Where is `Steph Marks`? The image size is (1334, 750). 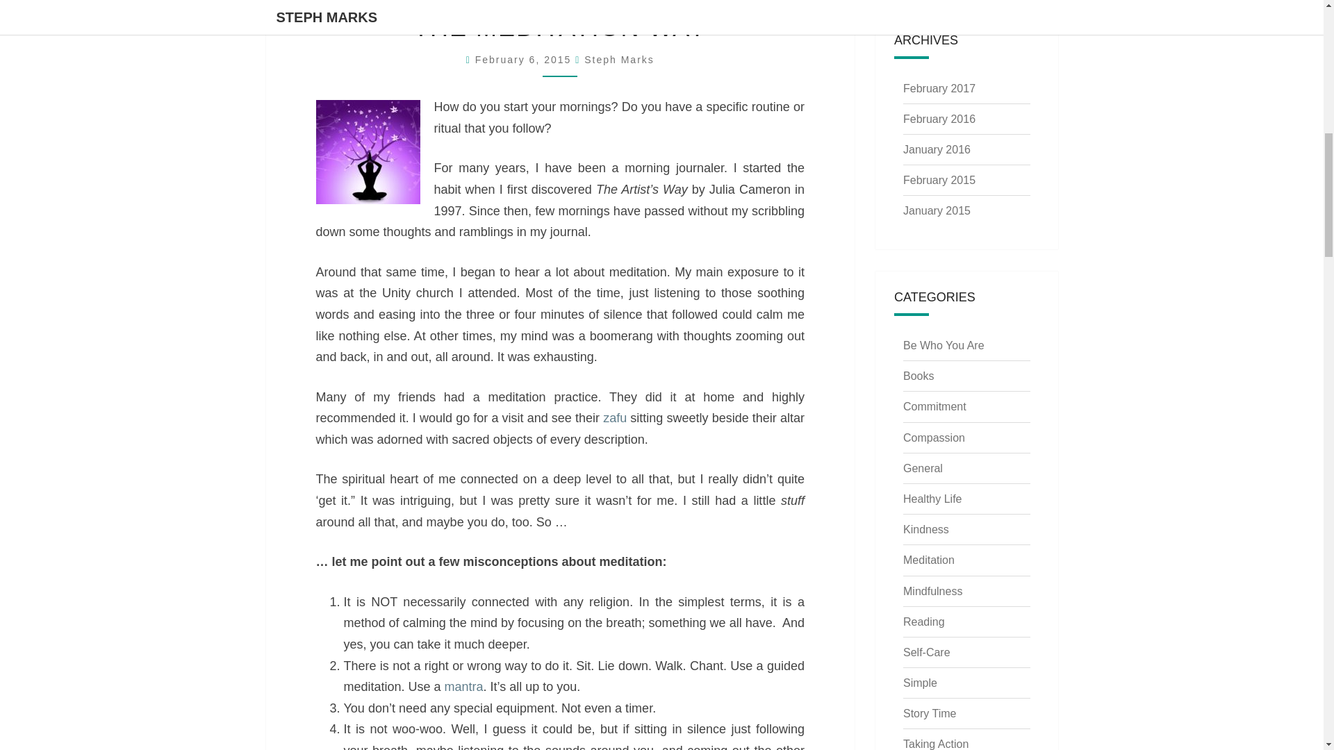 Steph Marks is located at coordinates (619, 59).